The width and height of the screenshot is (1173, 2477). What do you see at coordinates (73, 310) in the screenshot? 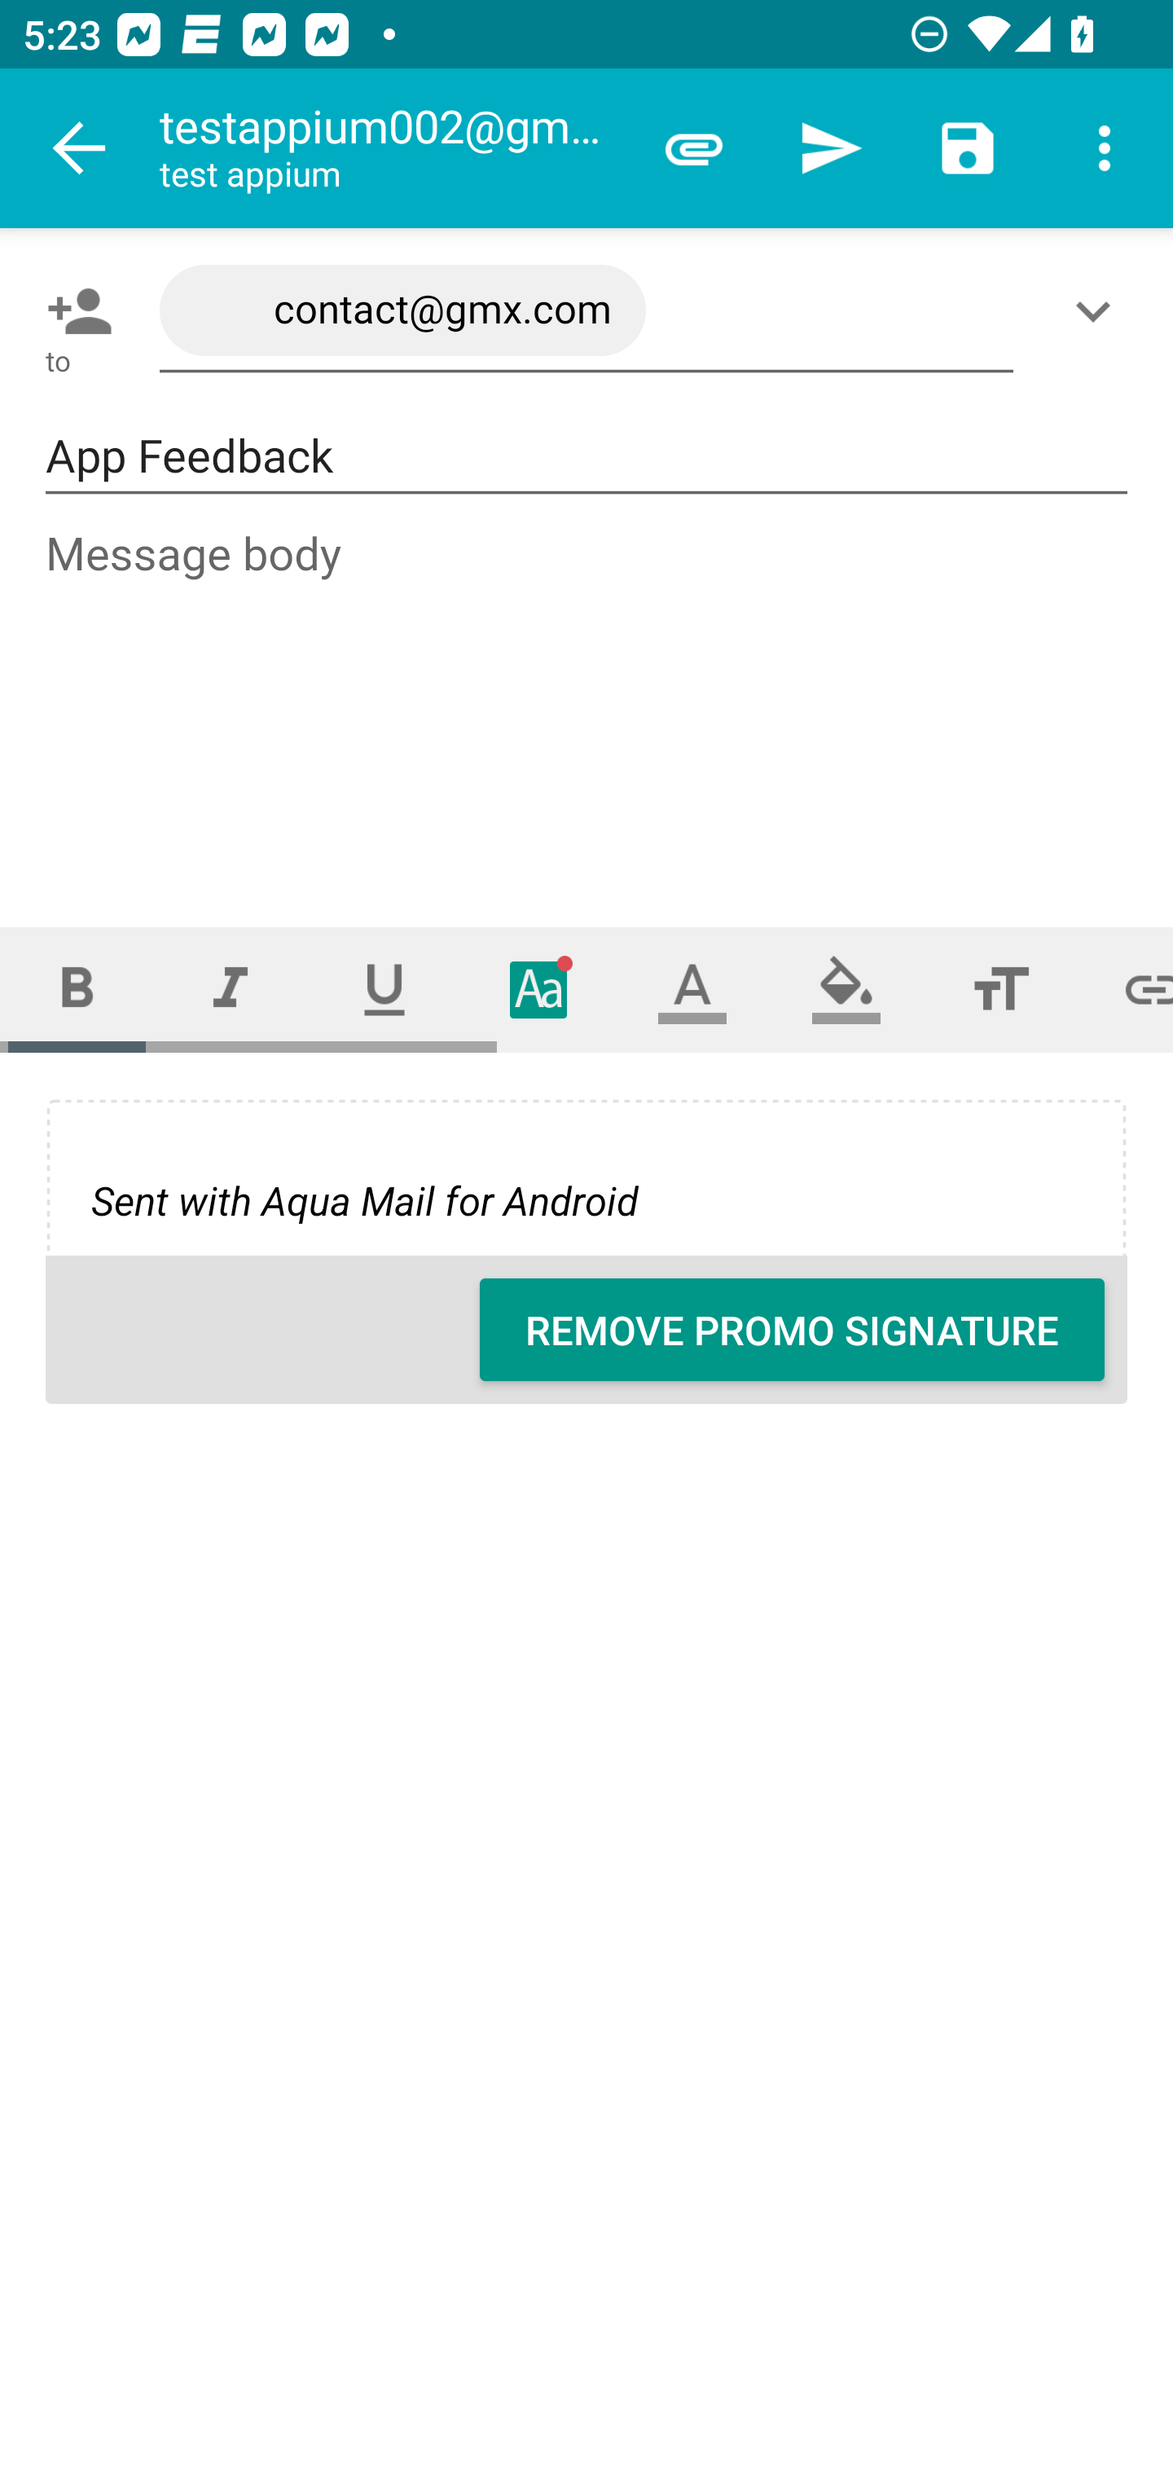
I see `Pick contact: To` at bounding box center [73, 310].